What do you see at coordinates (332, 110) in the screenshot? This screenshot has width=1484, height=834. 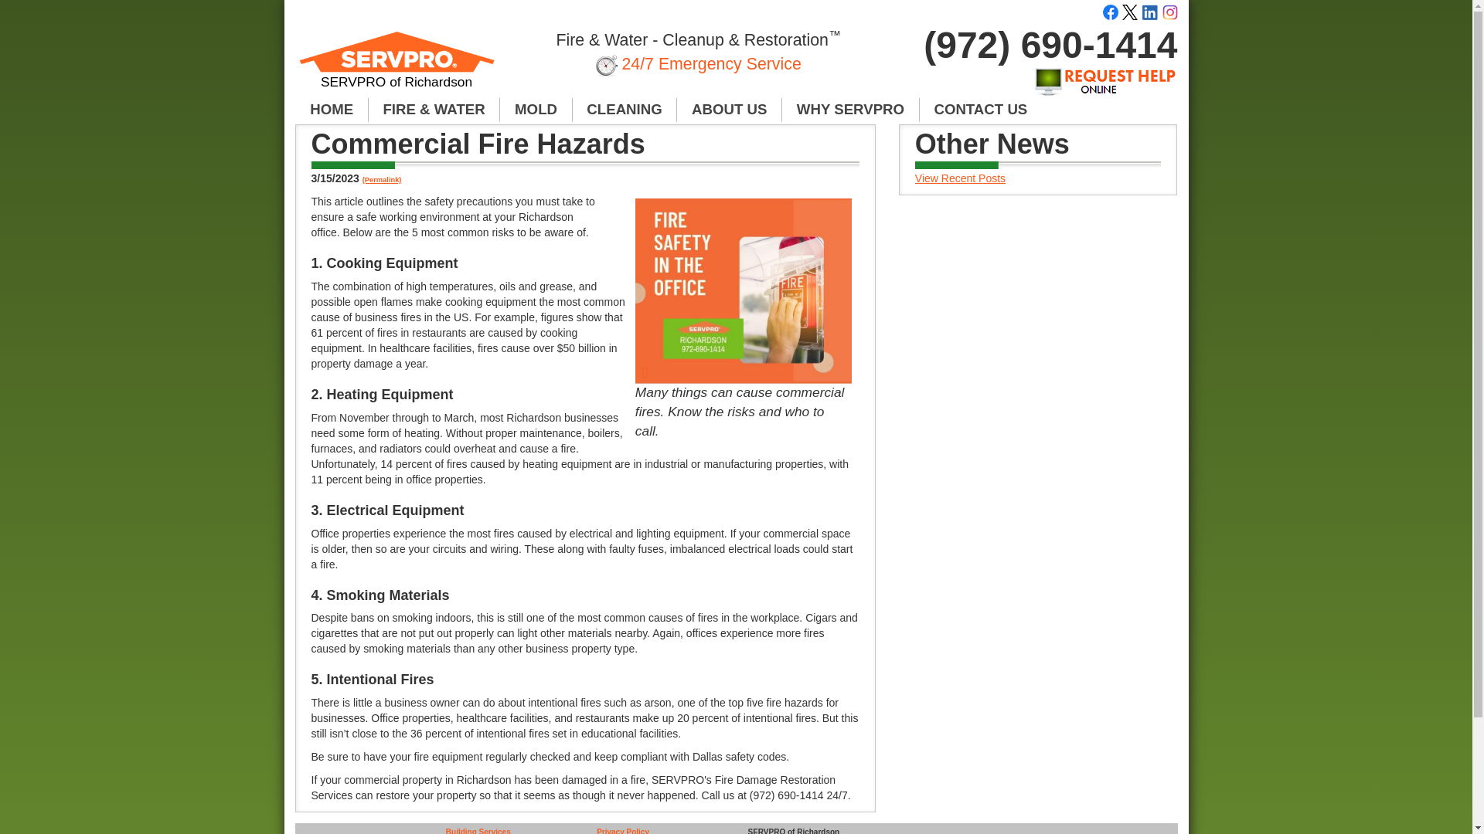 I see `HOME` at bounding box center [332, 110].